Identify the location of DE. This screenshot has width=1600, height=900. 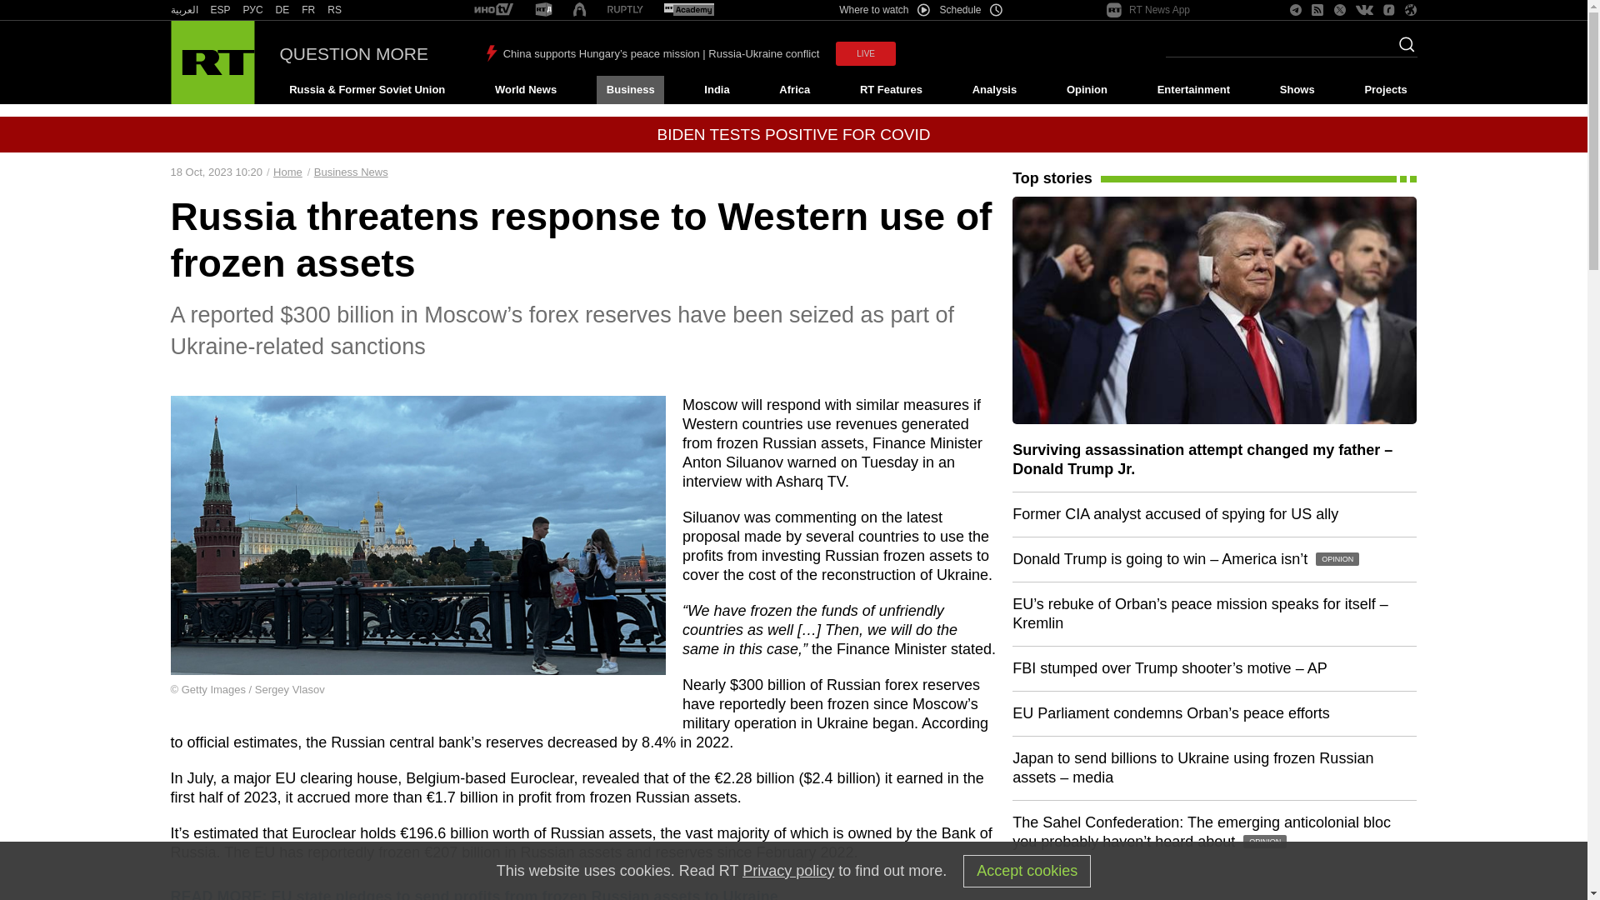
(282, 10).